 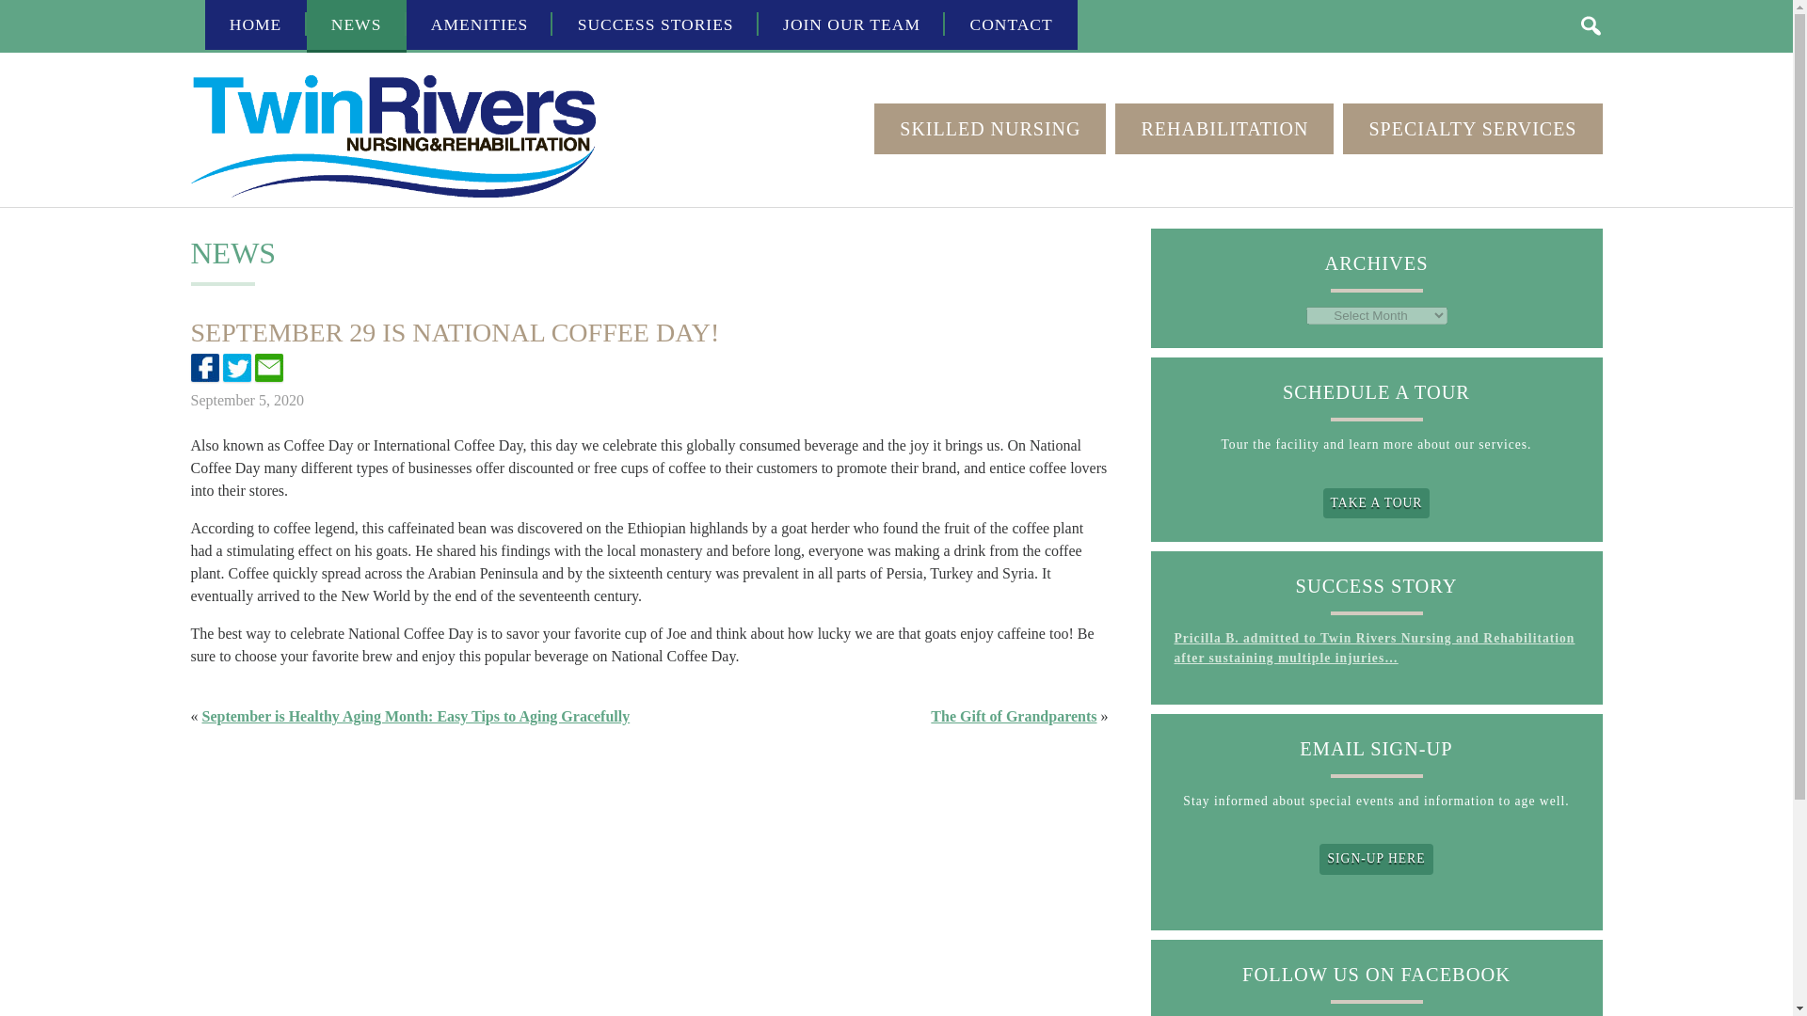 I want to click on SPECIALTY SERVICES, so click(x=1472, y=129).